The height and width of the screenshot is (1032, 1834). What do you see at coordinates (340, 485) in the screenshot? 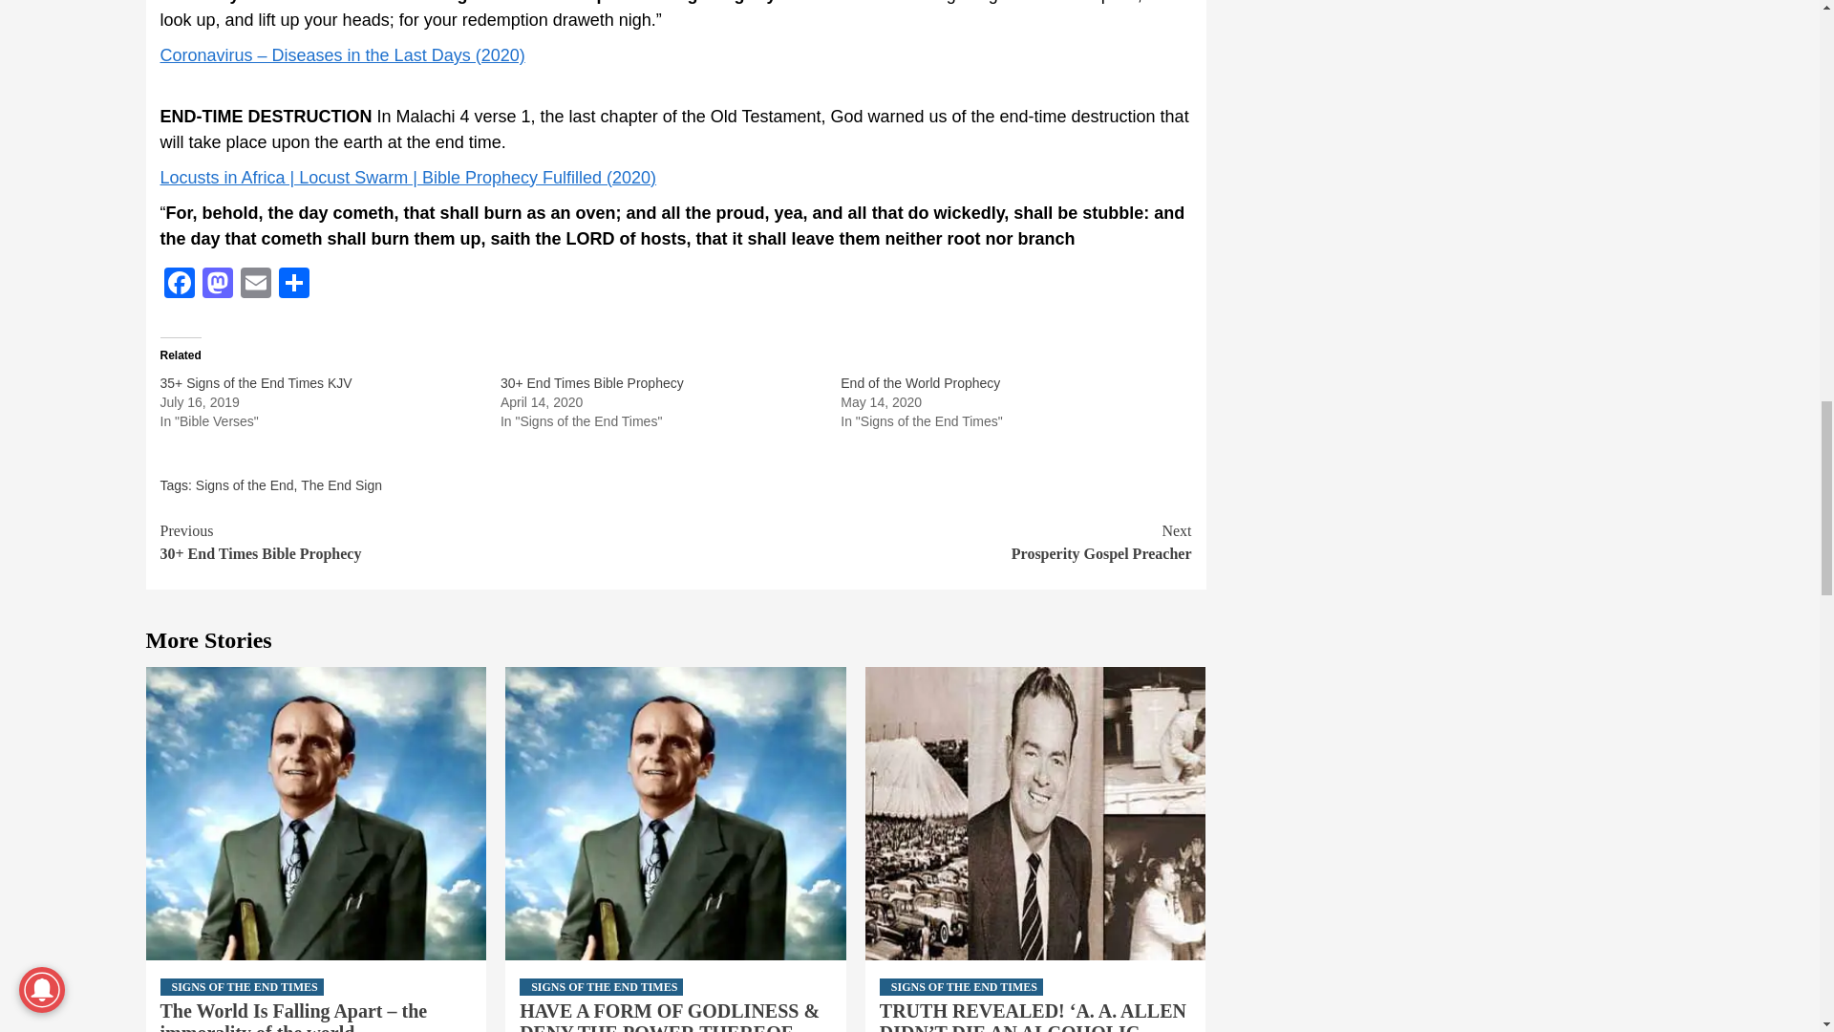
I see `The End Sign` at bounding box center [340, 485].